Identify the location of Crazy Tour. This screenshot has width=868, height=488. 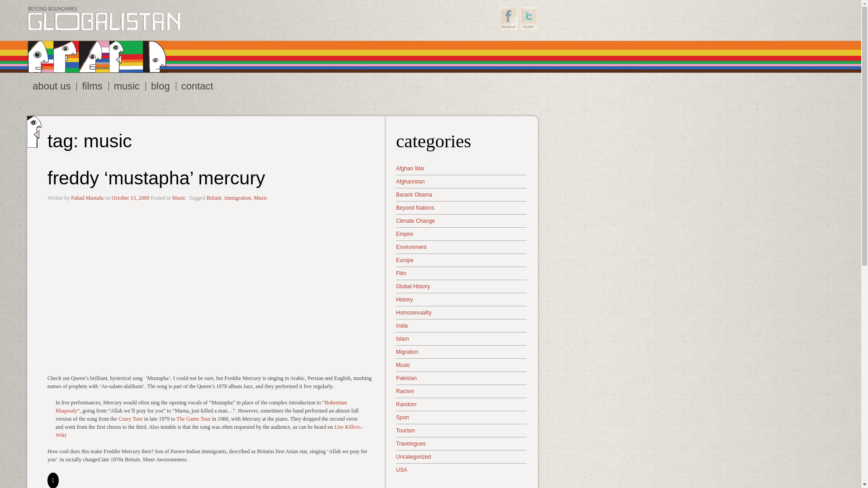
(130, 419).